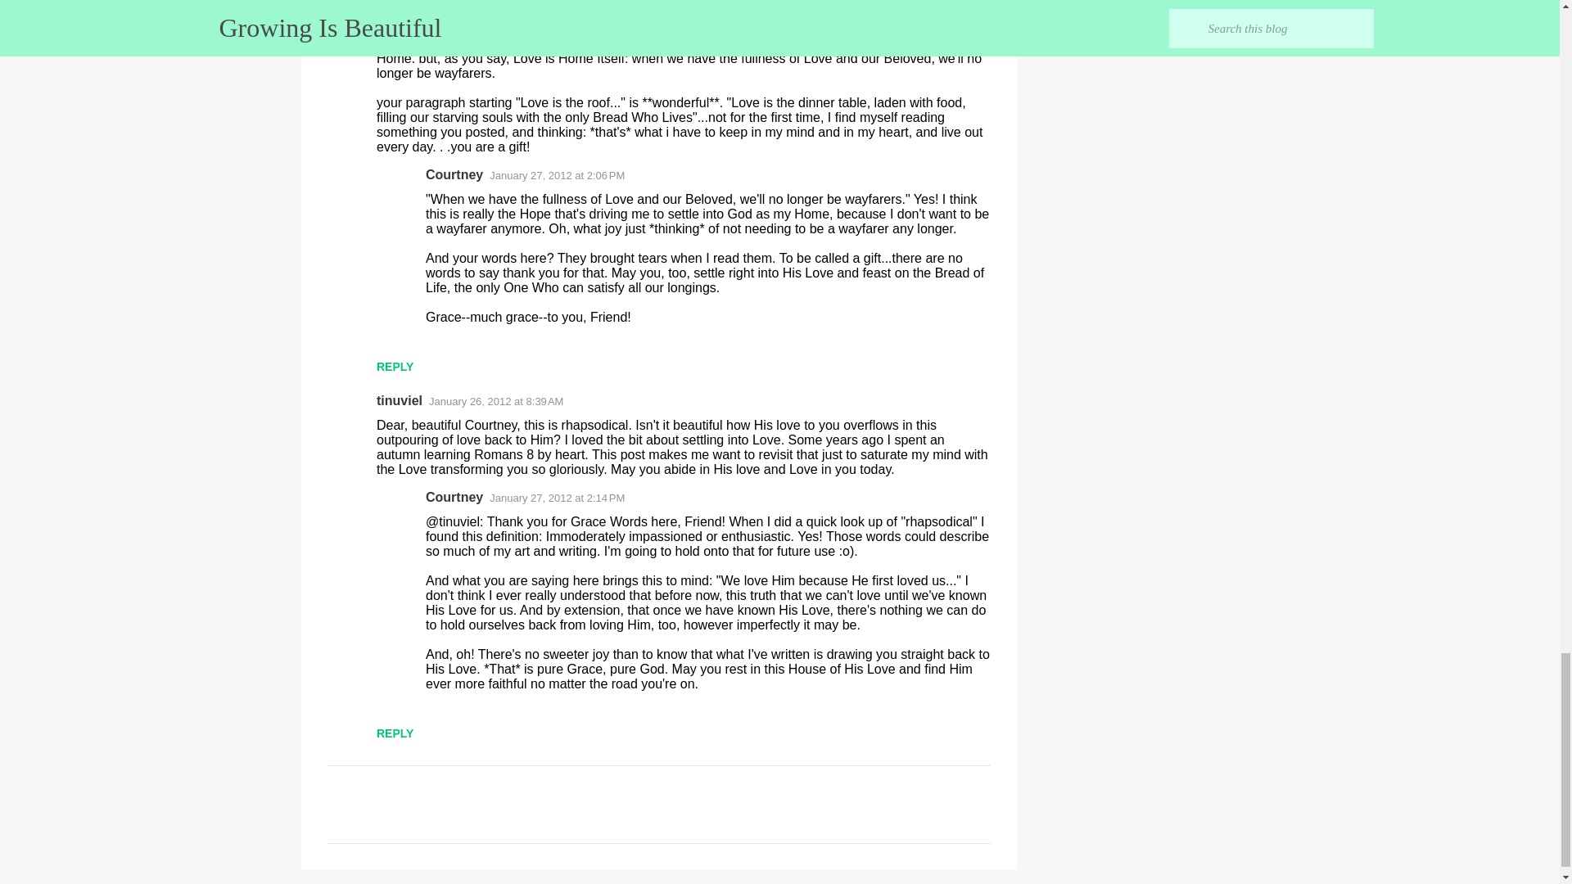 This screenshot has height=884, width=1572. Describe the element at coordinates (454, 175) in the screenshot. I see `Courtney` at that location.